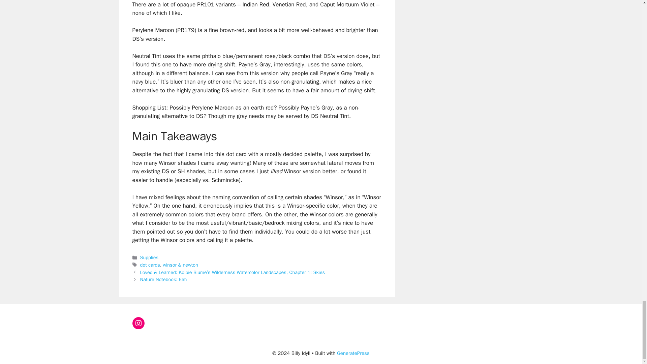 The width and height of the screenshot is (647, 364). What do you see at coordinates (149, 257) in the screenshot?
I see `Supplies` at bounding box center [149, 257].